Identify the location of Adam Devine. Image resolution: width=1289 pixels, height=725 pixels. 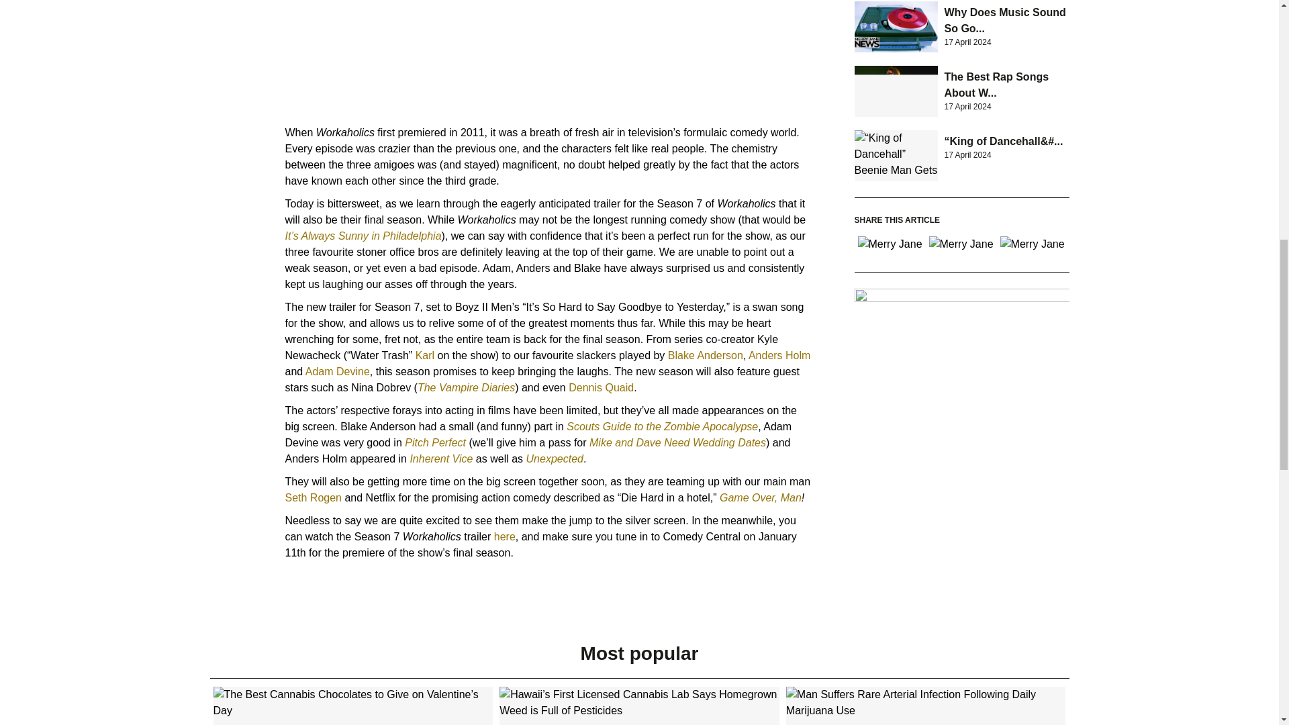
(338, 371).